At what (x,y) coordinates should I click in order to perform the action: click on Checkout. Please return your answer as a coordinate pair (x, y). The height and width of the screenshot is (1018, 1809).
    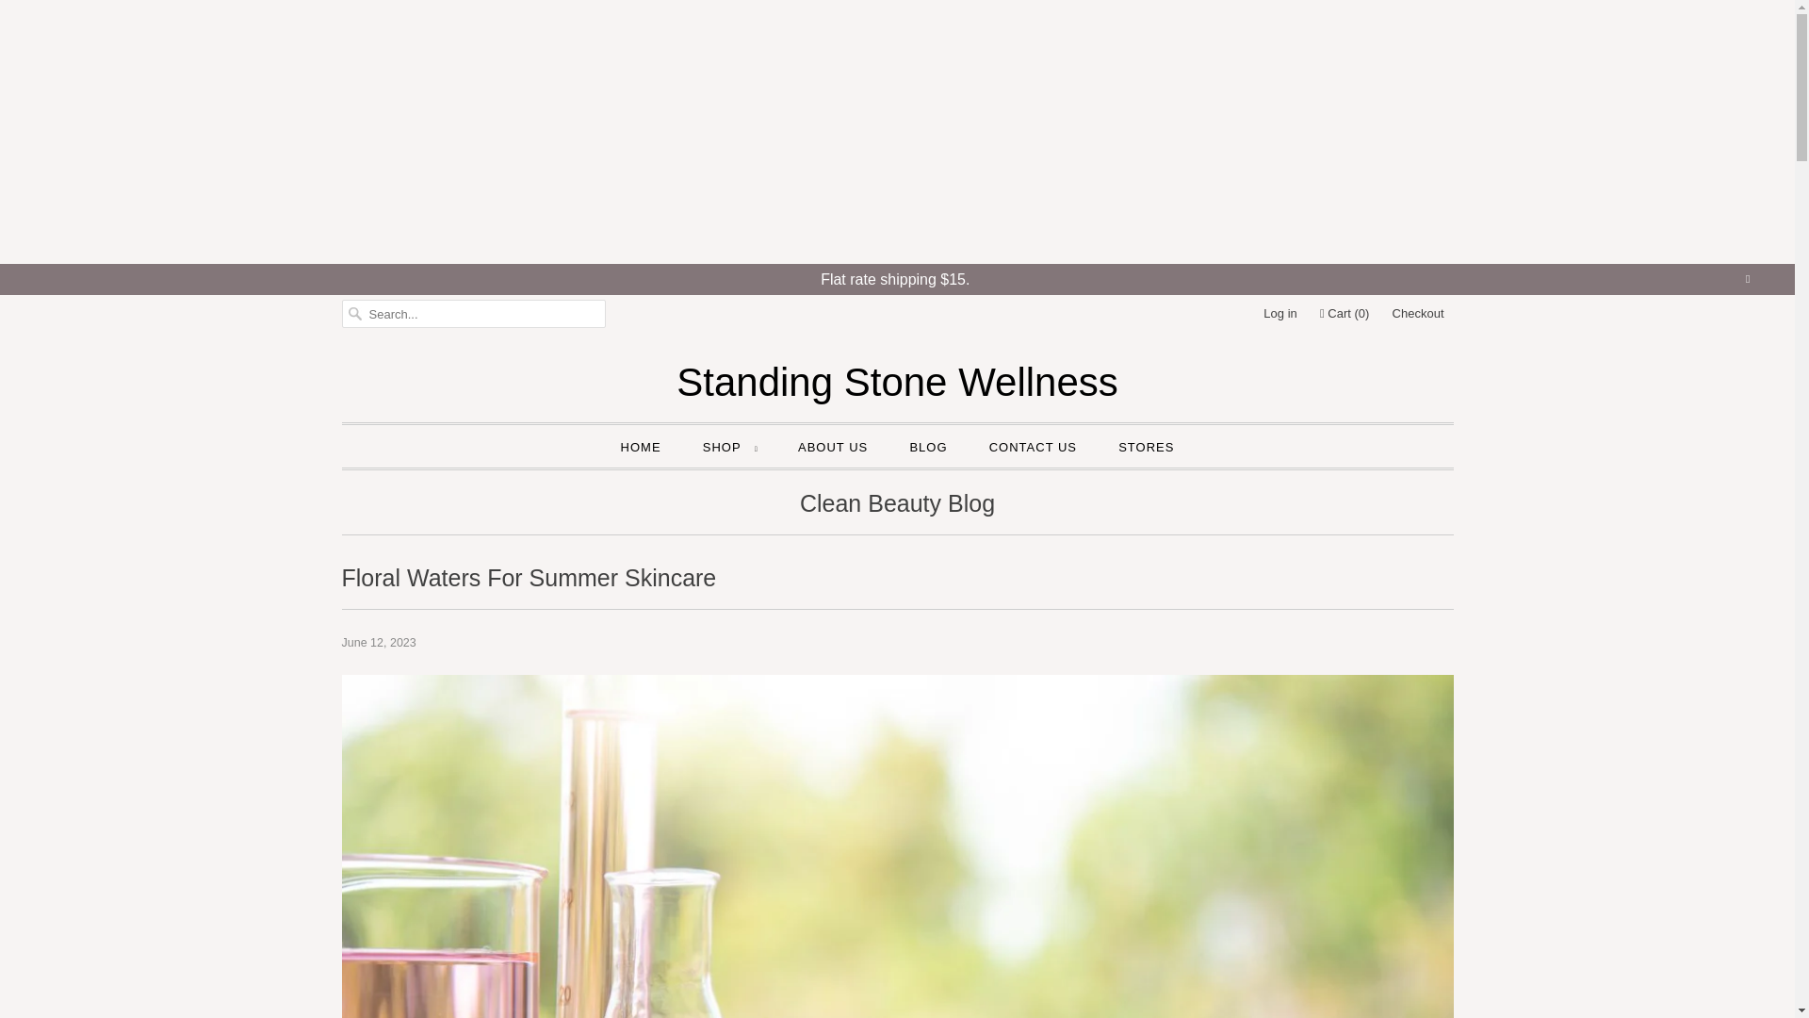
    Looking at the image, I should click on (1418, 313).